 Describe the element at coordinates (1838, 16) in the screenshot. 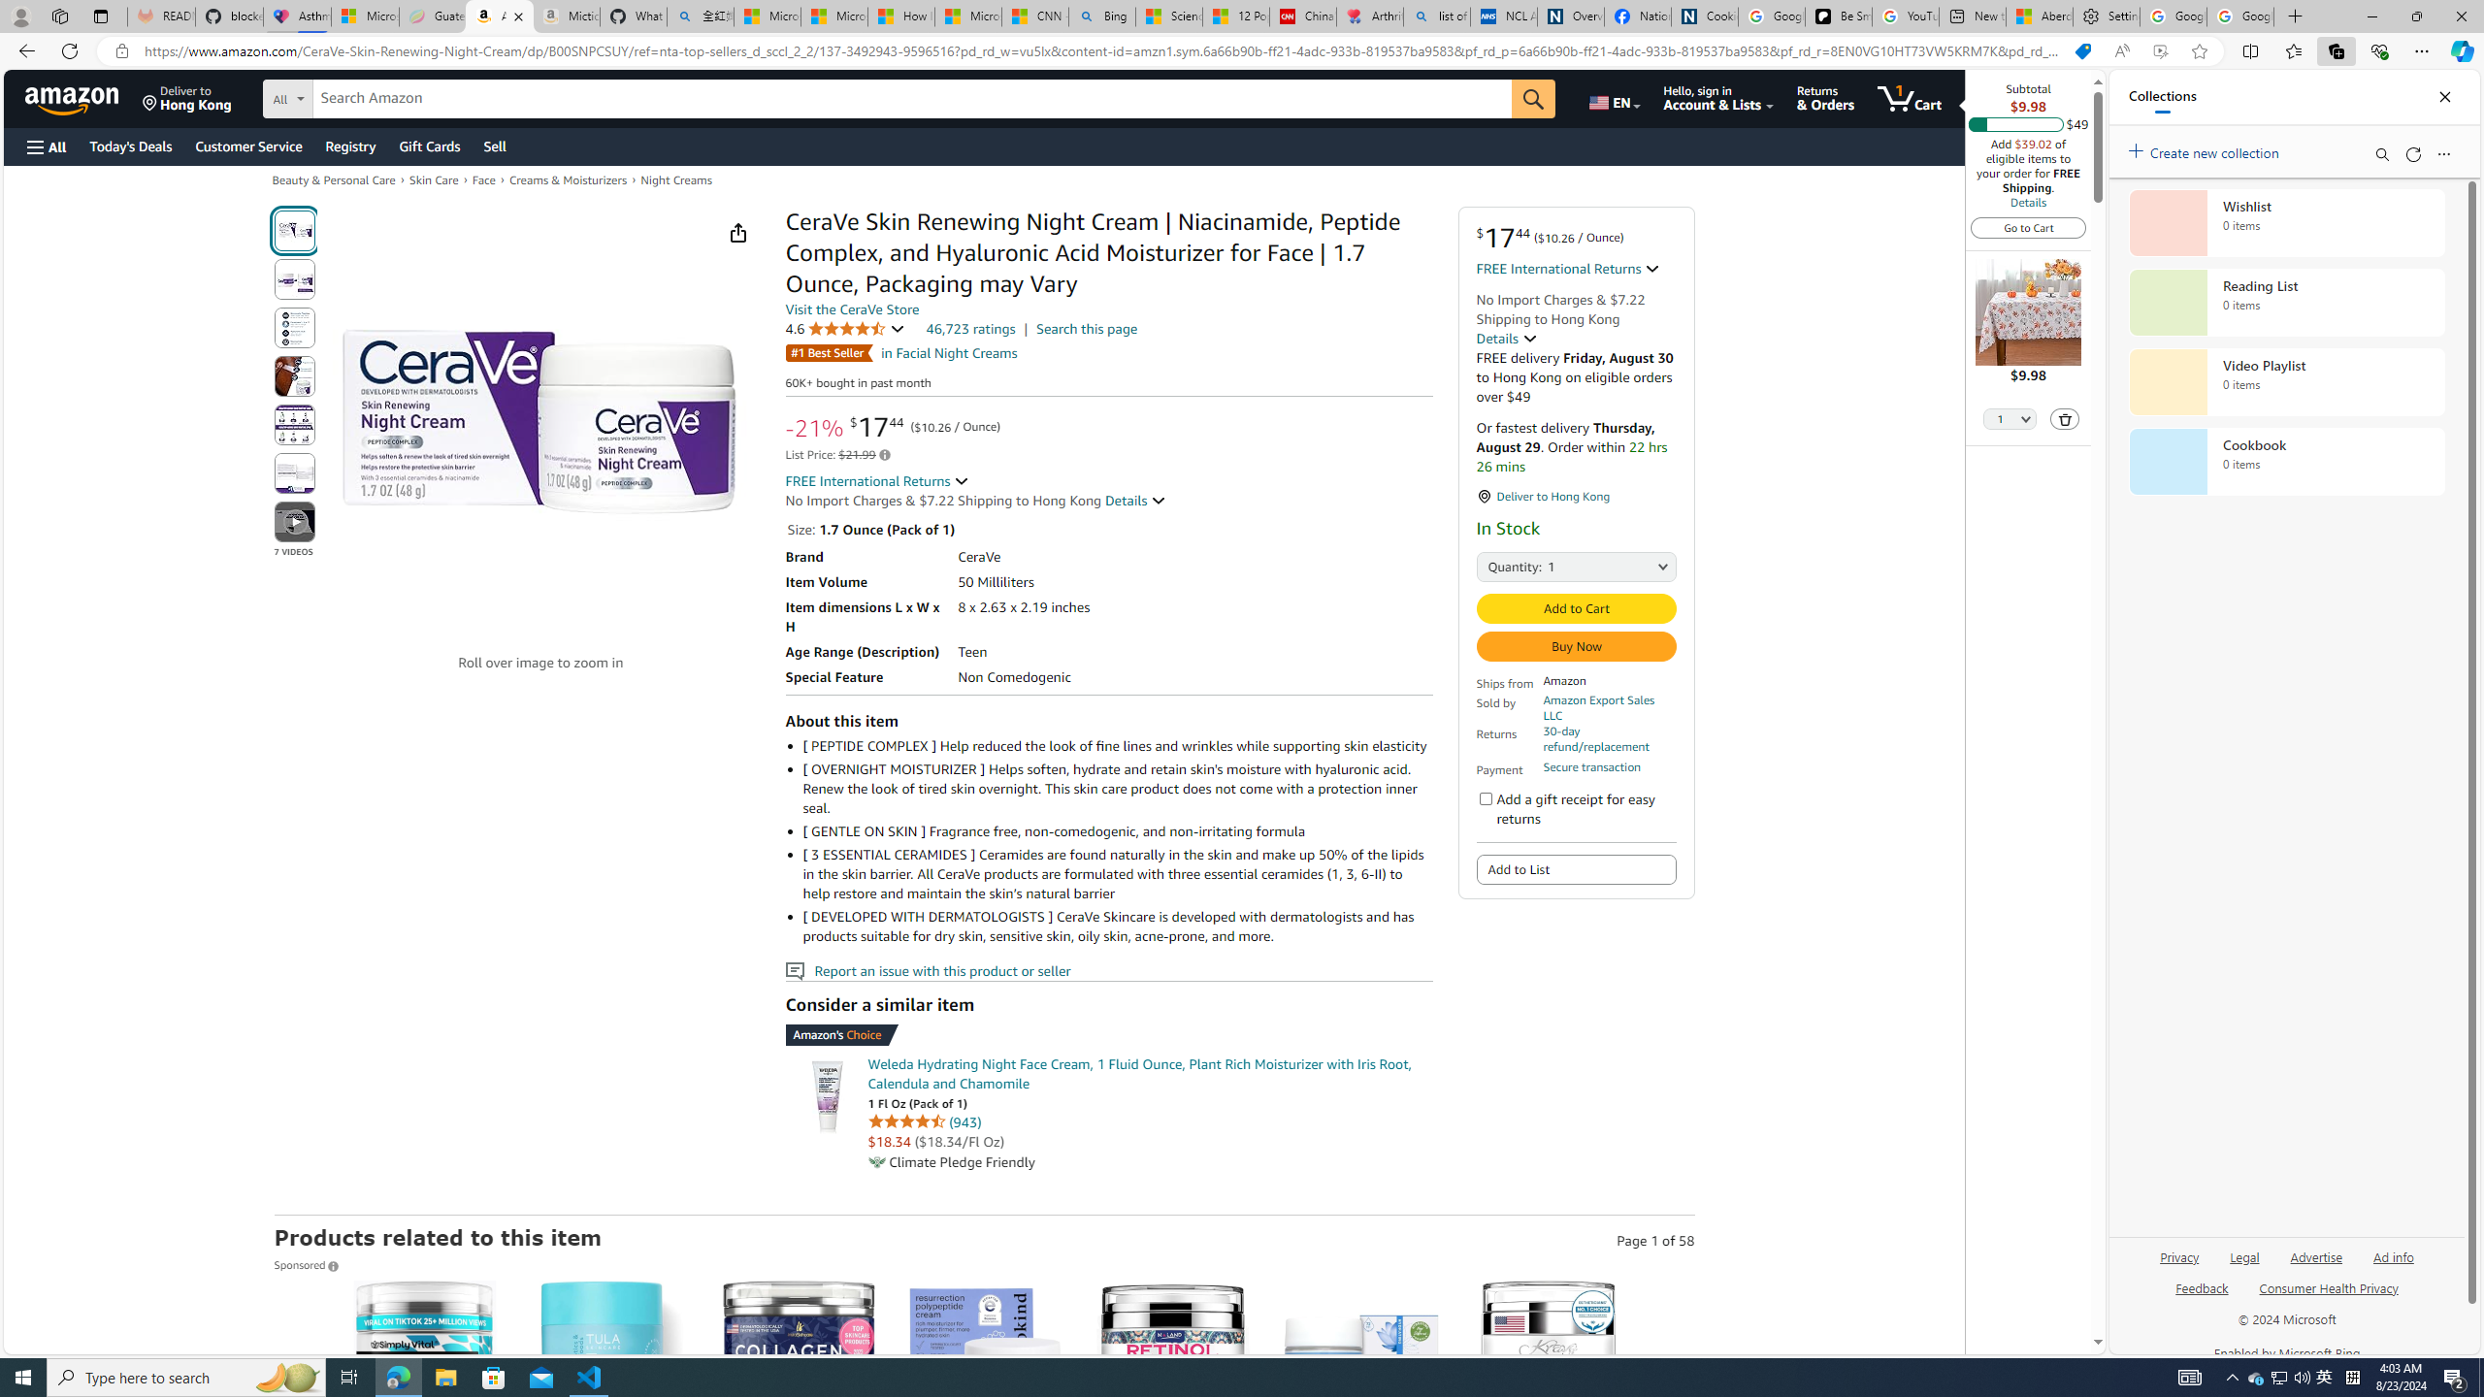

I see `Be Smart | creating Science videos | Patreon` at that location.